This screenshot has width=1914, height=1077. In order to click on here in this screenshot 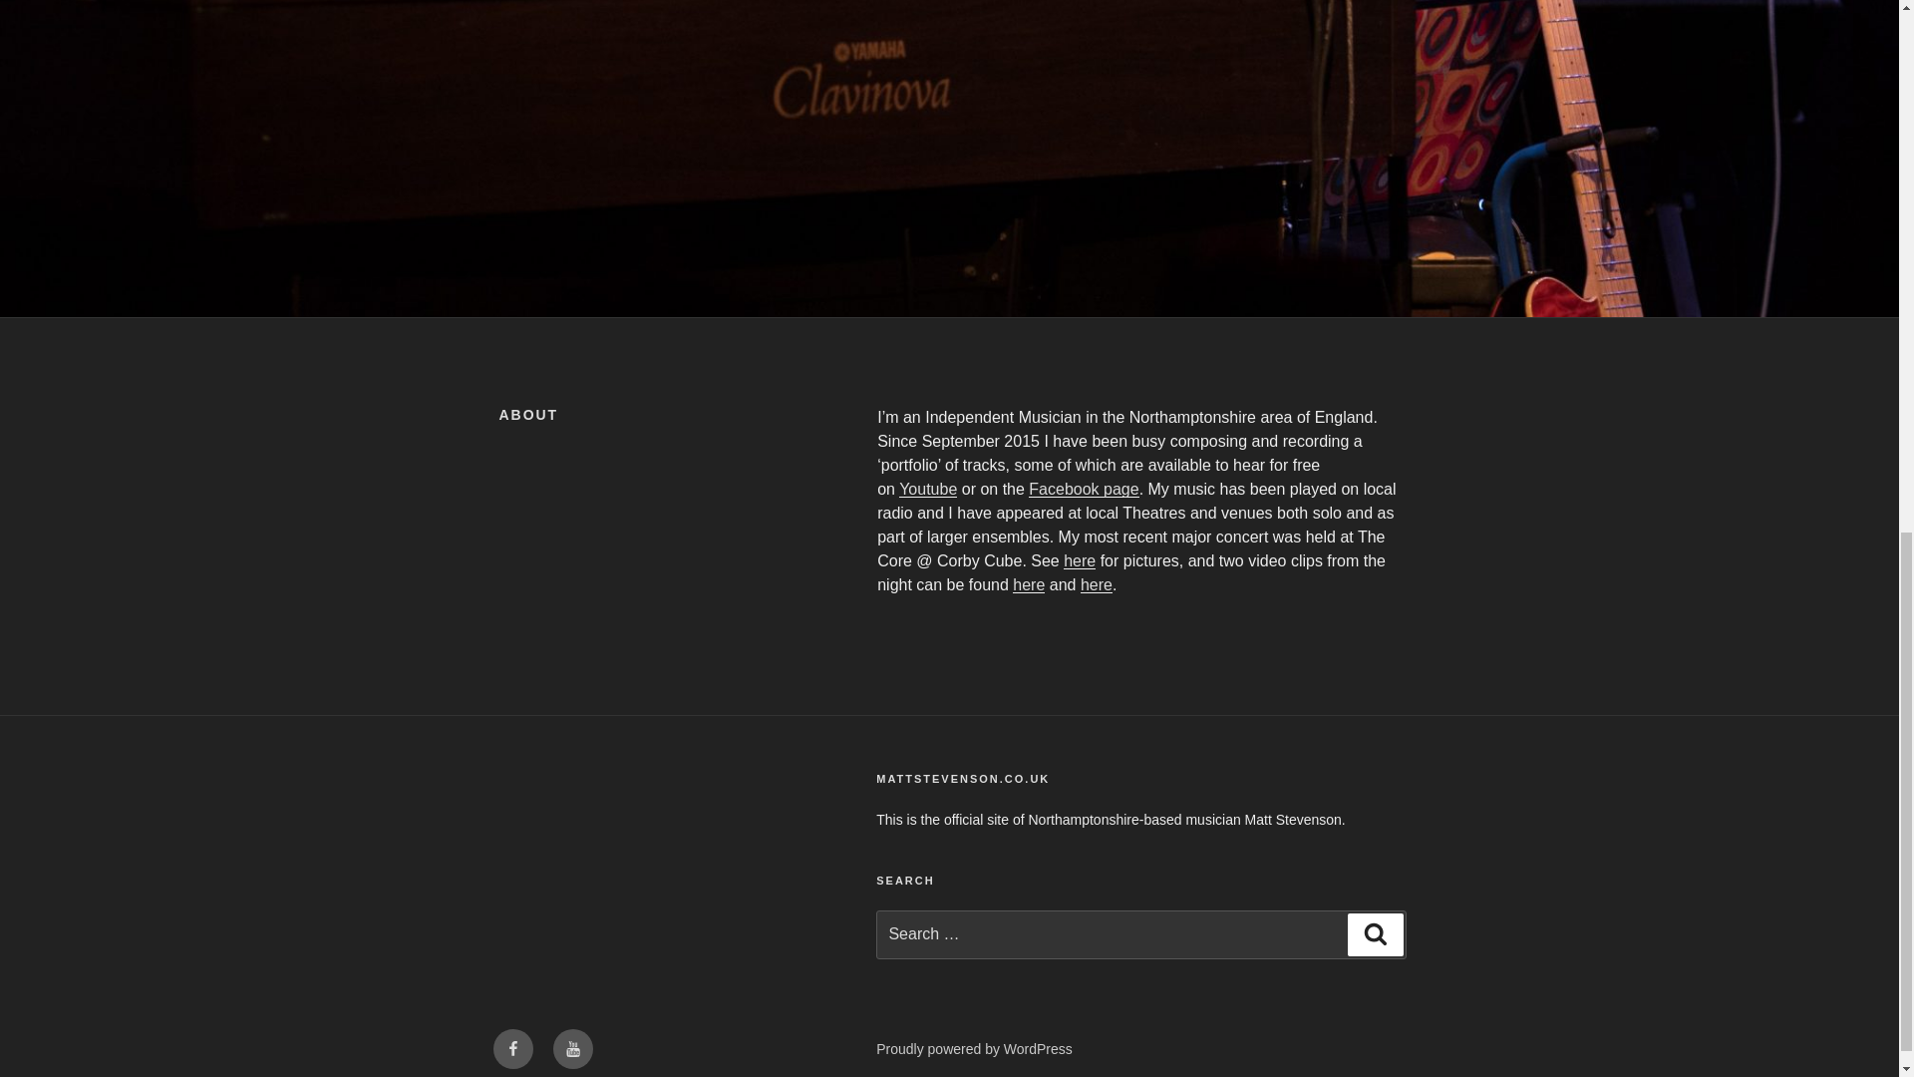, I will do `click(1097, 584)`.